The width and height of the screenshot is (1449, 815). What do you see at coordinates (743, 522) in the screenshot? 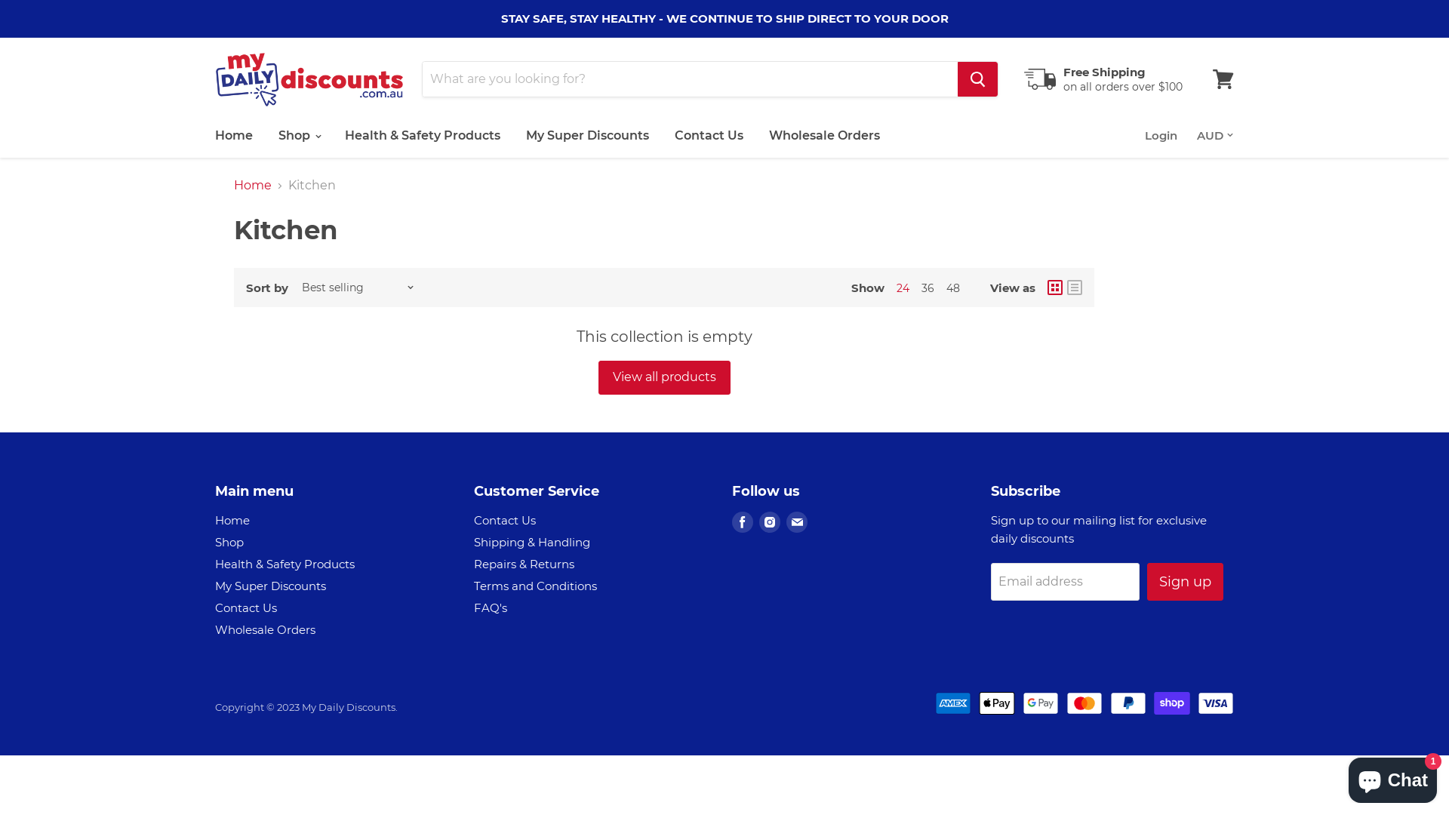
I see `Find us on Facebook` at bounding box center [743, 522].